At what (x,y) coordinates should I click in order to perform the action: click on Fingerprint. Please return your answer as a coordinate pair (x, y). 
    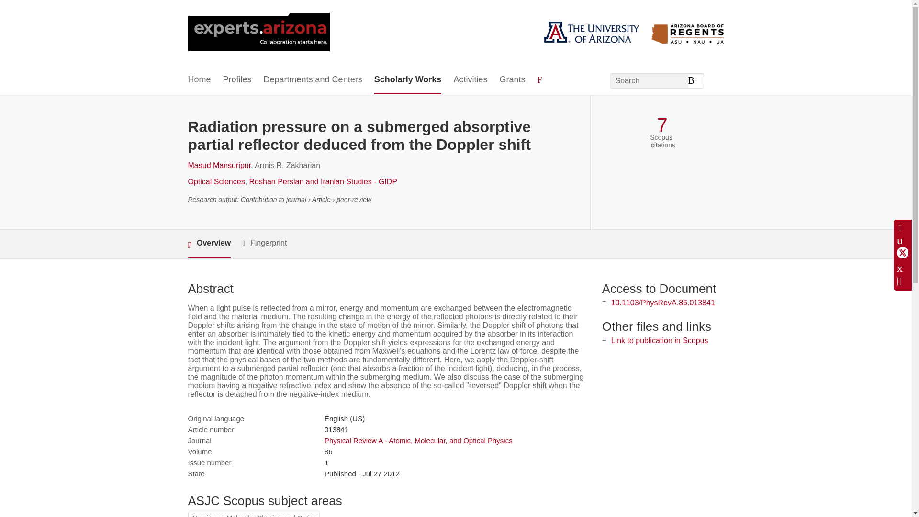
    Looking at the image, I should click on (264, 243).